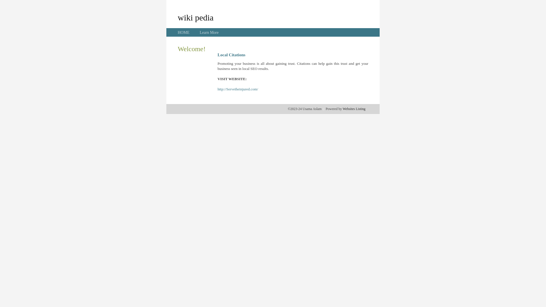 The image size is (546, 307). Describe the element at coordinates (354, 109) in the screenshot. I see `Websites Listing` at that location.